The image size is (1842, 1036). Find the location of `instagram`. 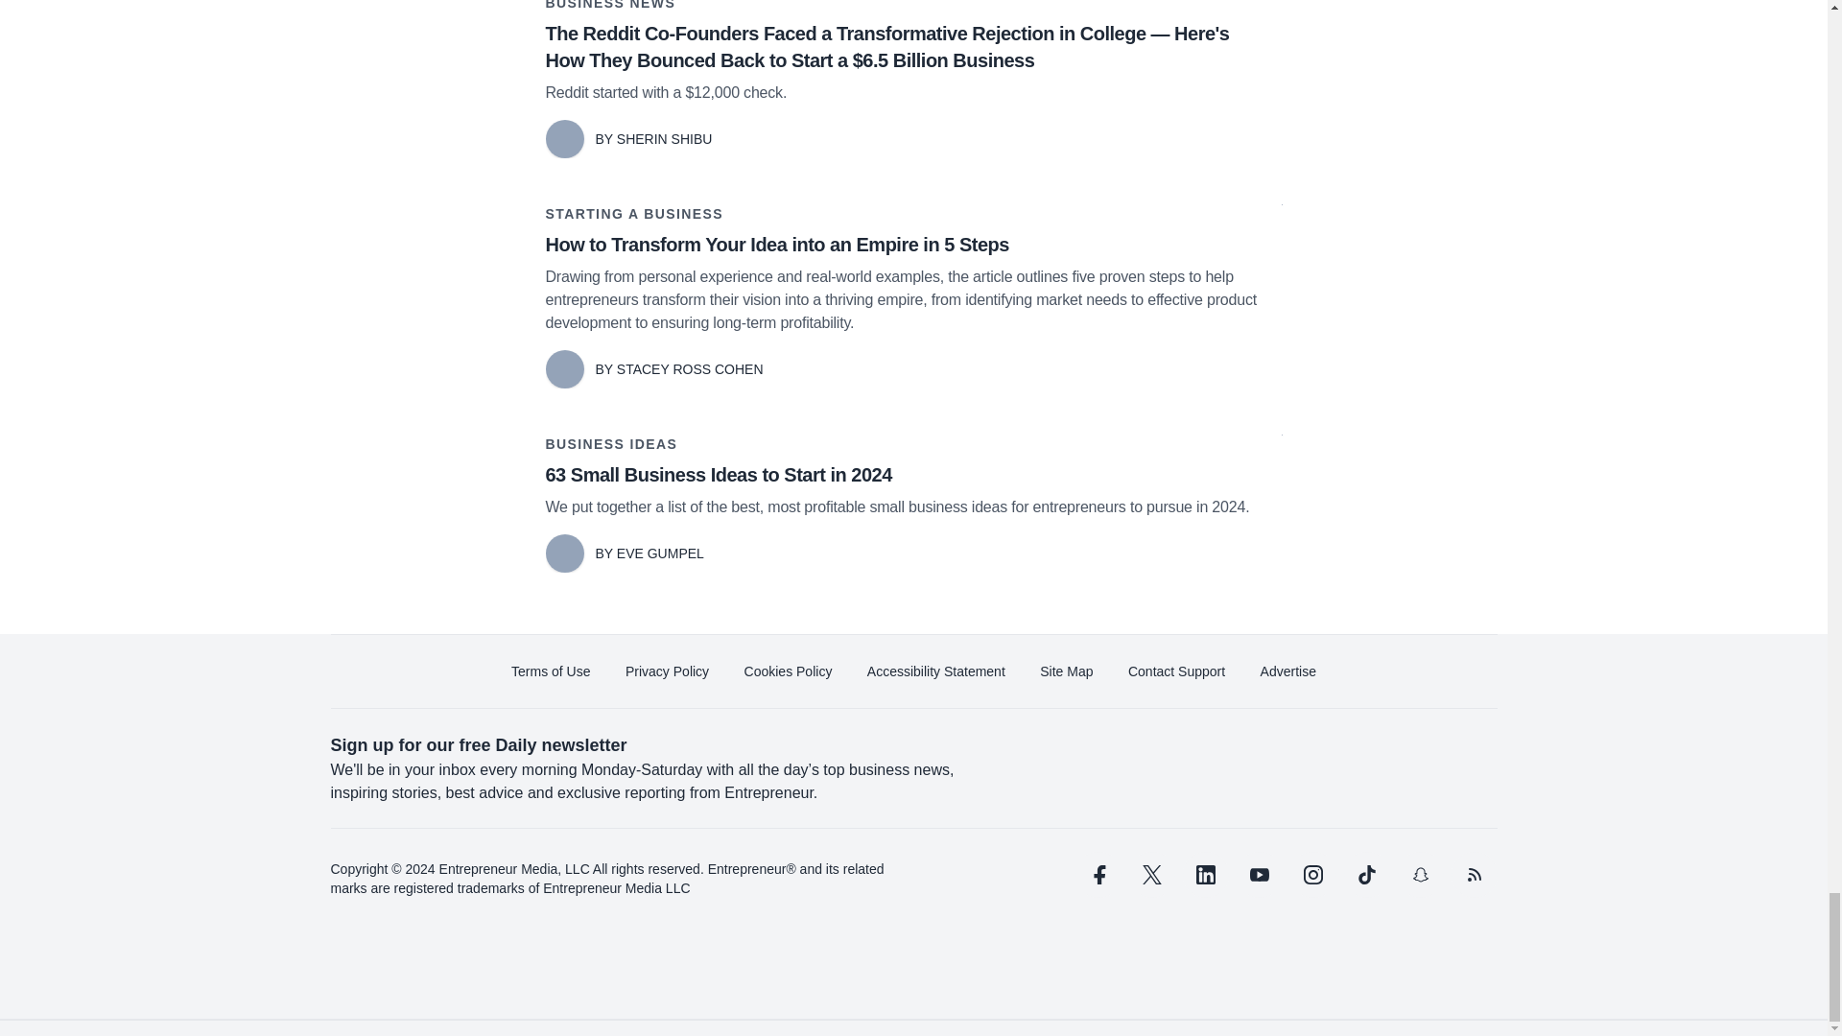

instagram is located at coordinates (1312, 875).